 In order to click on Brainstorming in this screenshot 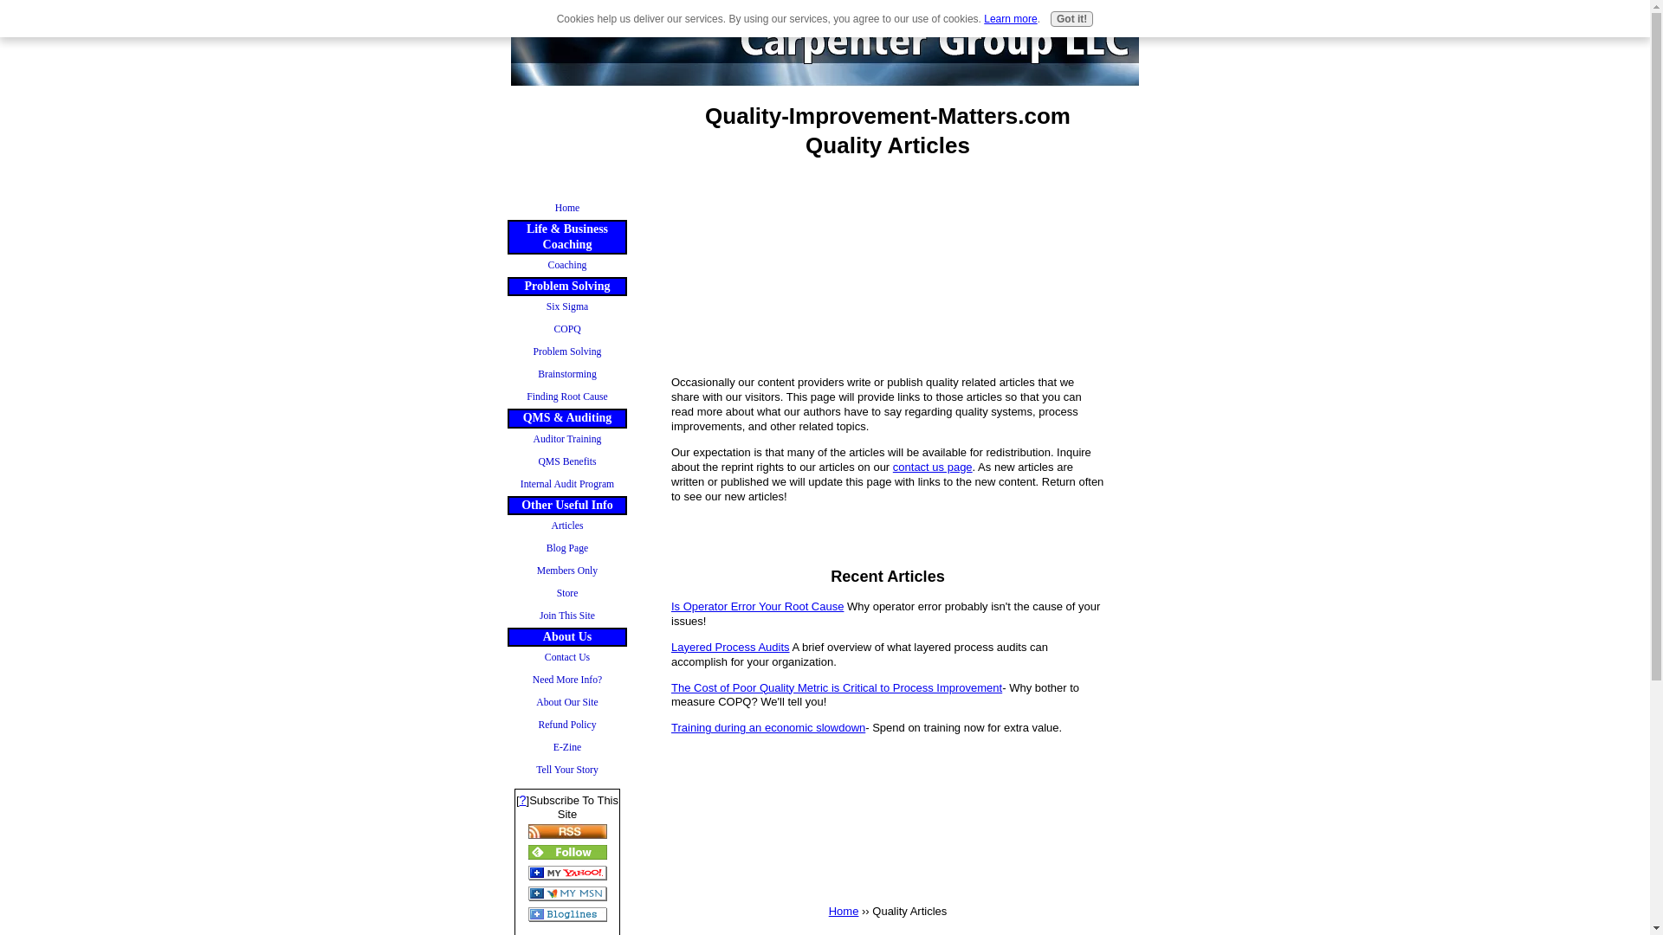, I will do `click(566, 375)`.